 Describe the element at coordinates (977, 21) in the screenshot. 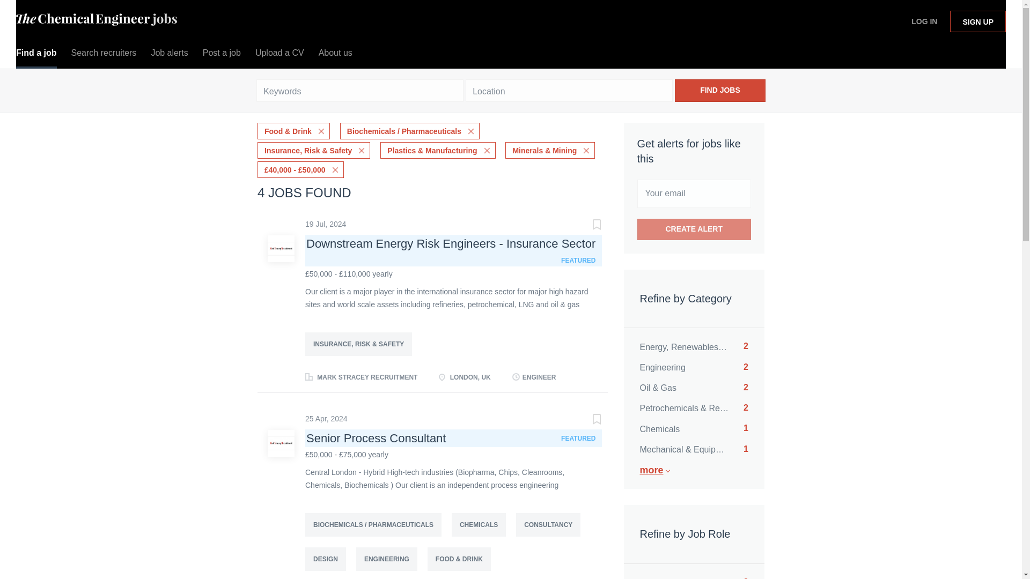

I see `SIGN UP` at that location.